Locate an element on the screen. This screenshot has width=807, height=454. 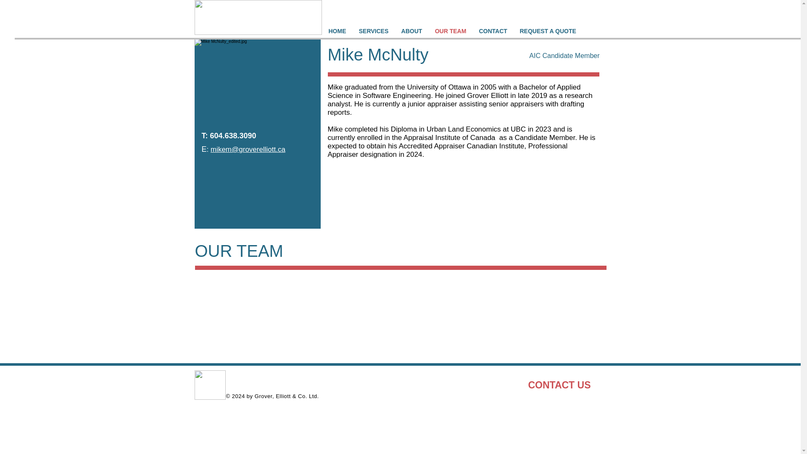
ABOUT is located at coordinates (412, 31).